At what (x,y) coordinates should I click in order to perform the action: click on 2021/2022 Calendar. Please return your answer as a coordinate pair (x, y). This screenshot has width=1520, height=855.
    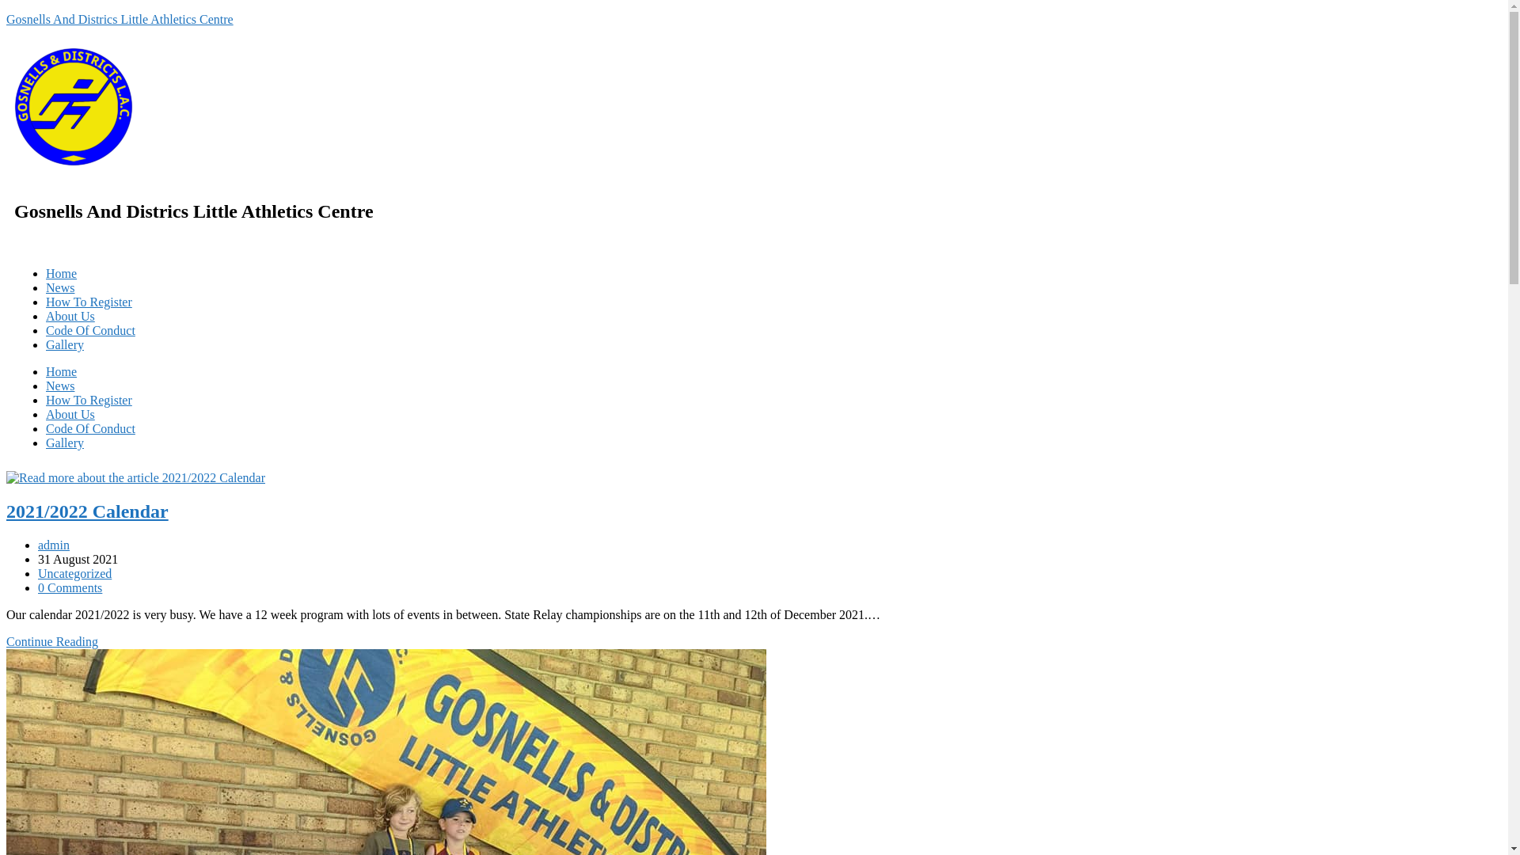
    Looking at the image, I should click on (87, 511).